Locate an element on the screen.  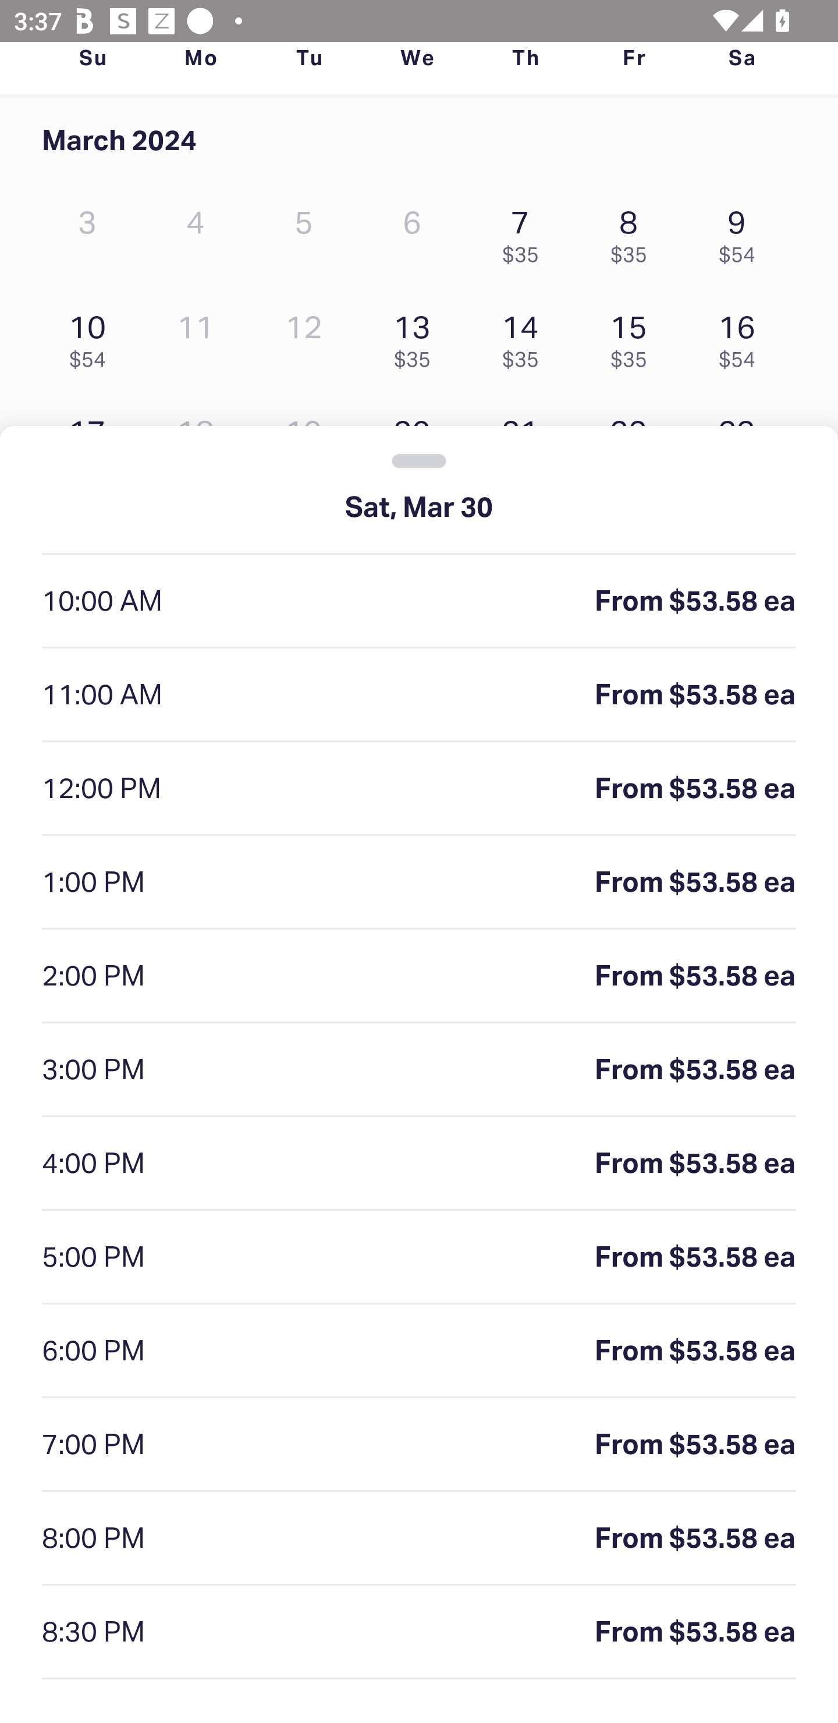
16 $54 is located at coordinates (742, 336).